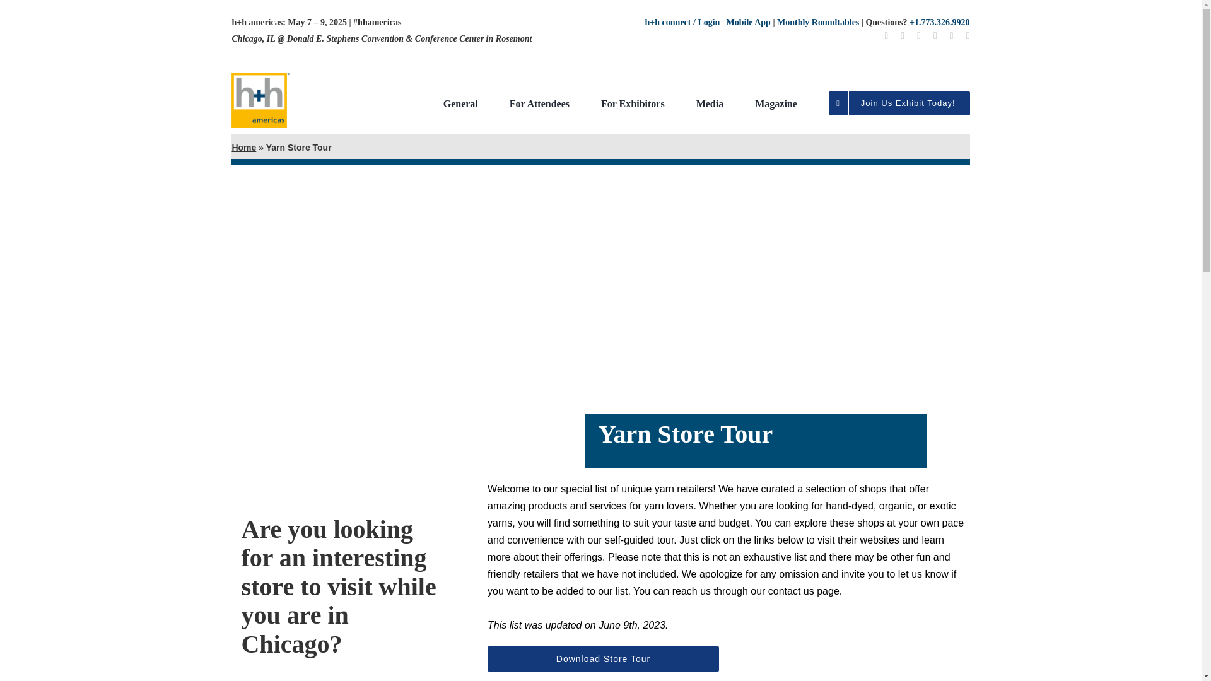  I want to click on Mobile App, so click(748, 23).